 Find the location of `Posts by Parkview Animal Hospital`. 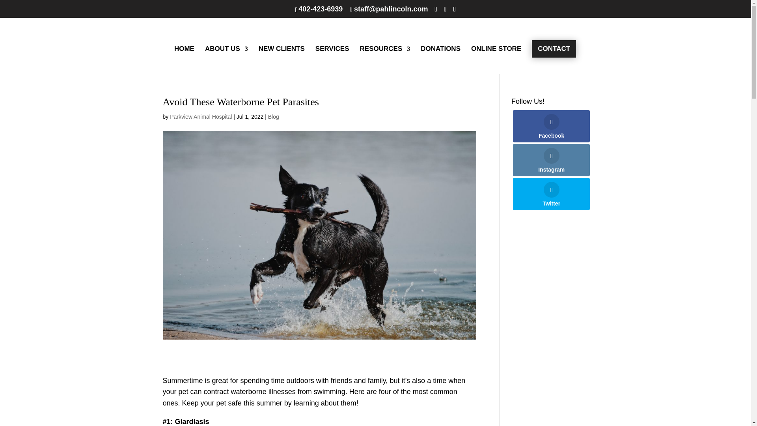

Posts by Parkview Animal Hospital is located at coordinates (200, 117).